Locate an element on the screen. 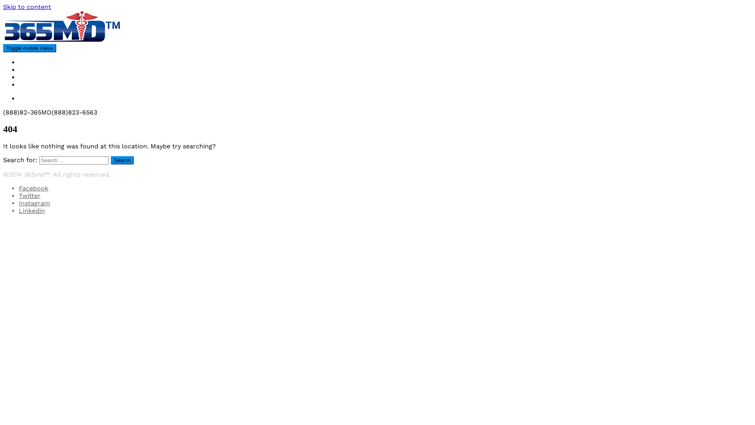  What is Telemedicine is located at coordinates (51, 77).